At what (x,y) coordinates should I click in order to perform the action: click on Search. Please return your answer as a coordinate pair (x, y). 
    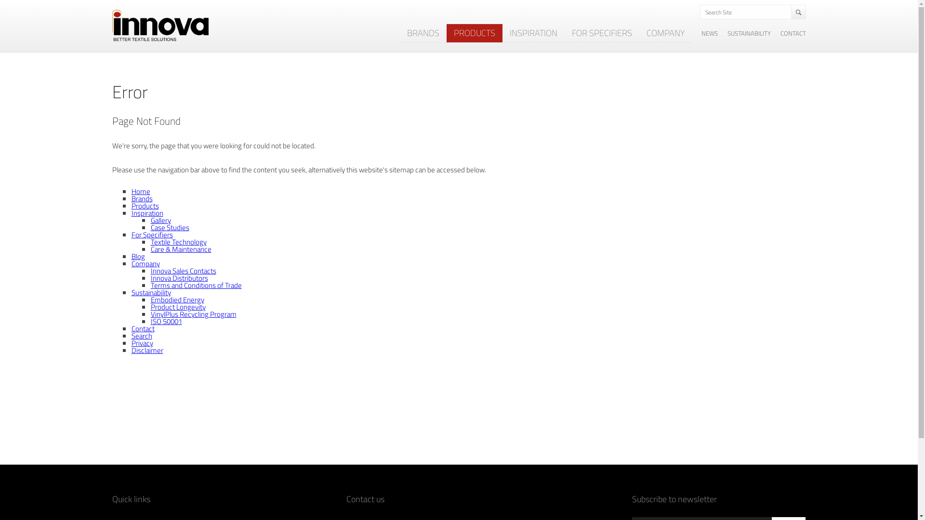
    Looking at the image, I should click on (142, 336).